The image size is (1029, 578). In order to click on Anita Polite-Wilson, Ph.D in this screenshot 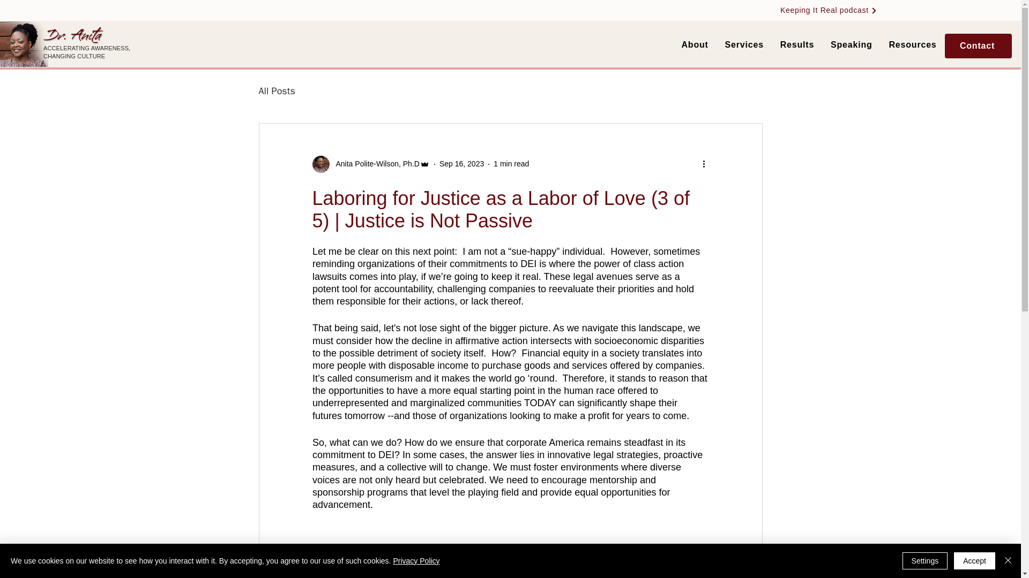, I will do `click(370, 164)`.